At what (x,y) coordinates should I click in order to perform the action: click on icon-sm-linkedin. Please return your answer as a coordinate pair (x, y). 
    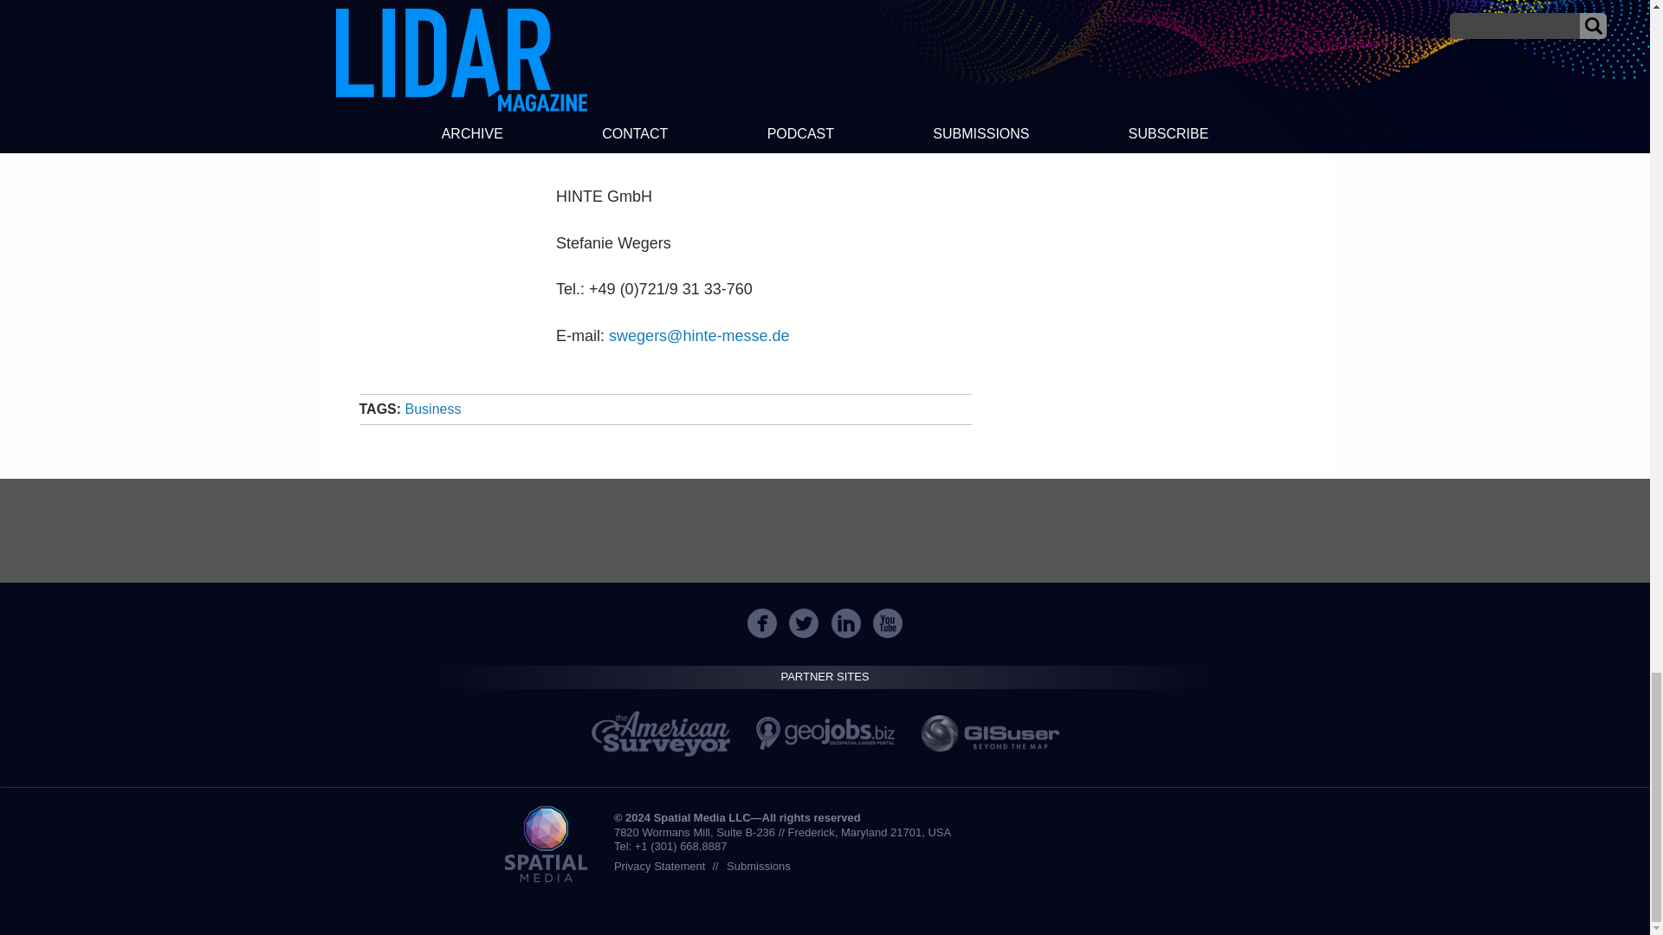
    Looking at the image, I should click on (845, 623).